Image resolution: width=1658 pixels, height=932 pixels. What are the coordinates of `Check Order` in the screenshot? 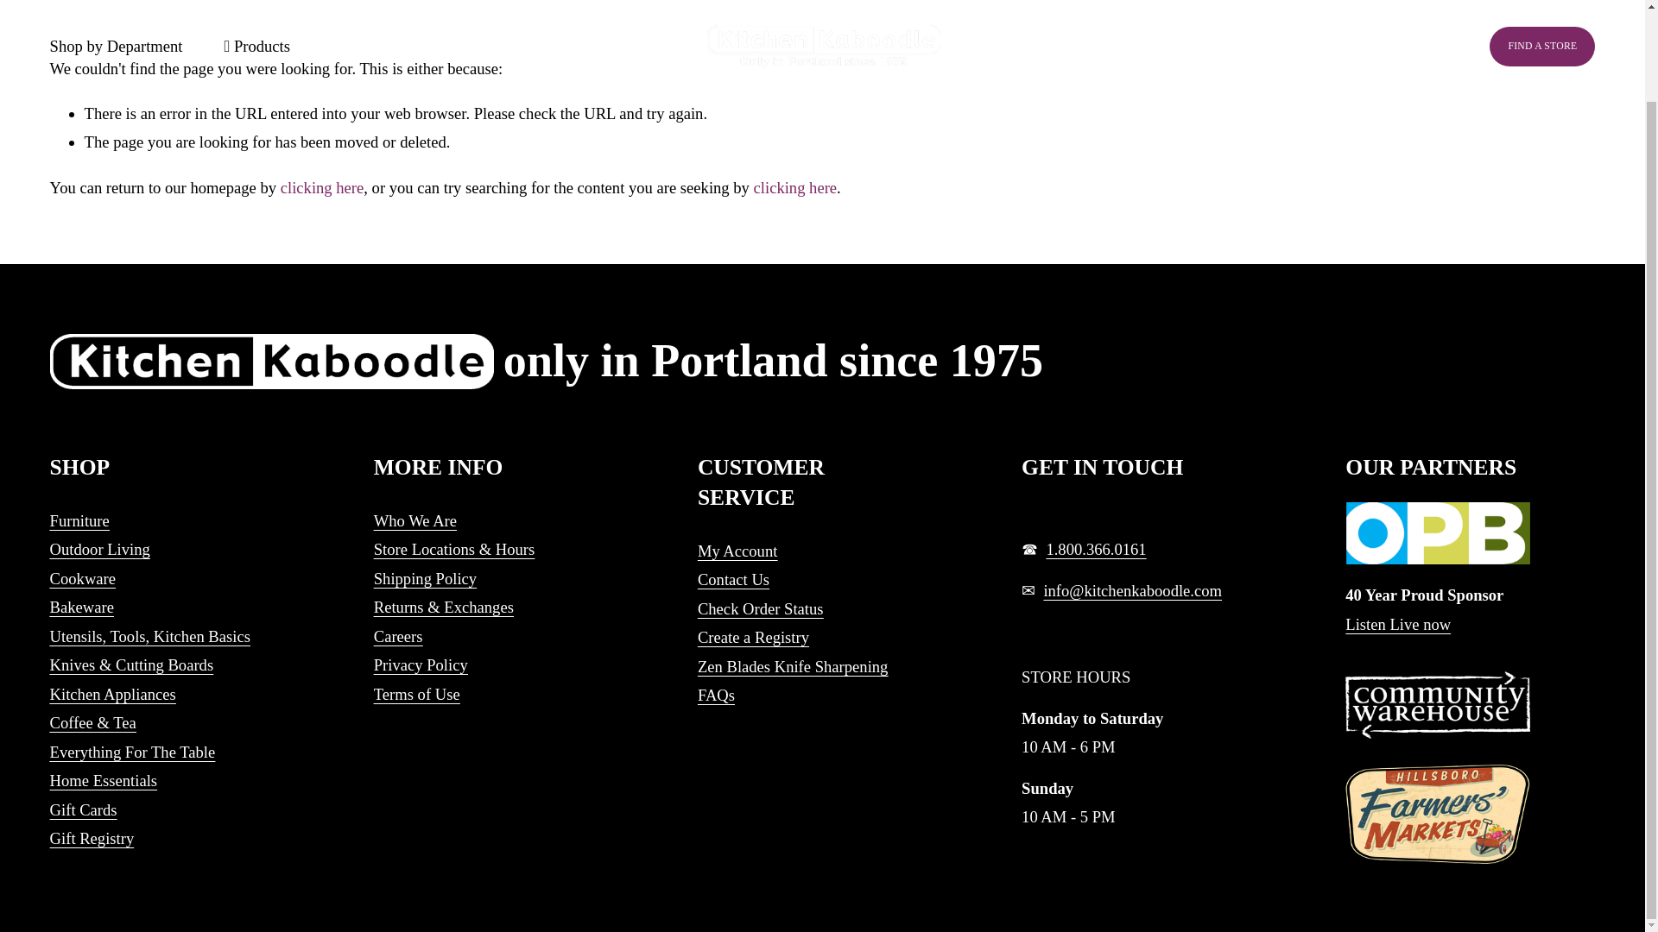 It's located at (761, 609).